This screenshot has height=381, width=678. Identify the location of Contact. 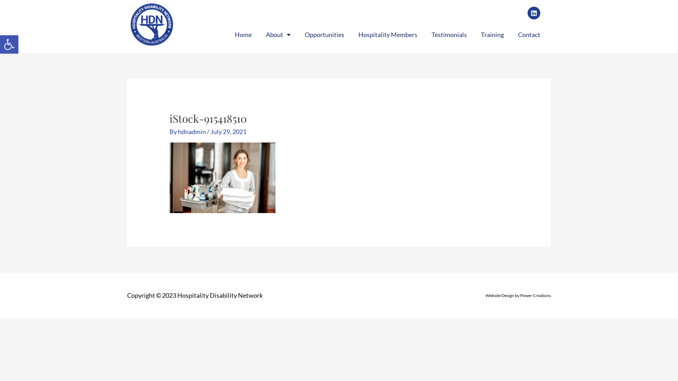
(529, 35).